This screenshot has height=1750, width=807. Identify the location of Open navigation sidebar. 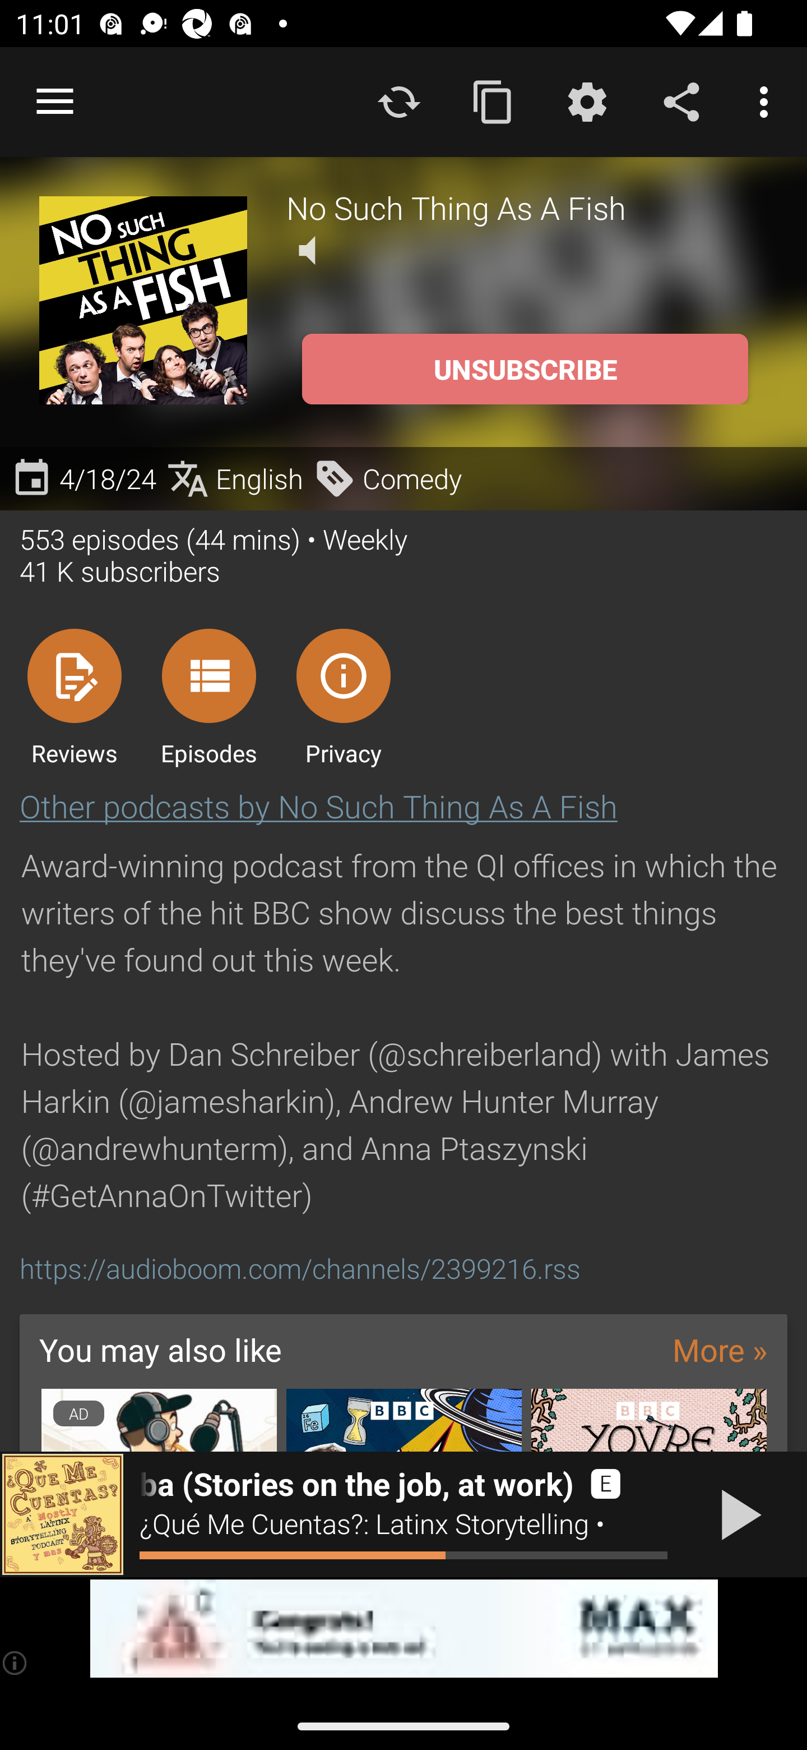
(55, 102).